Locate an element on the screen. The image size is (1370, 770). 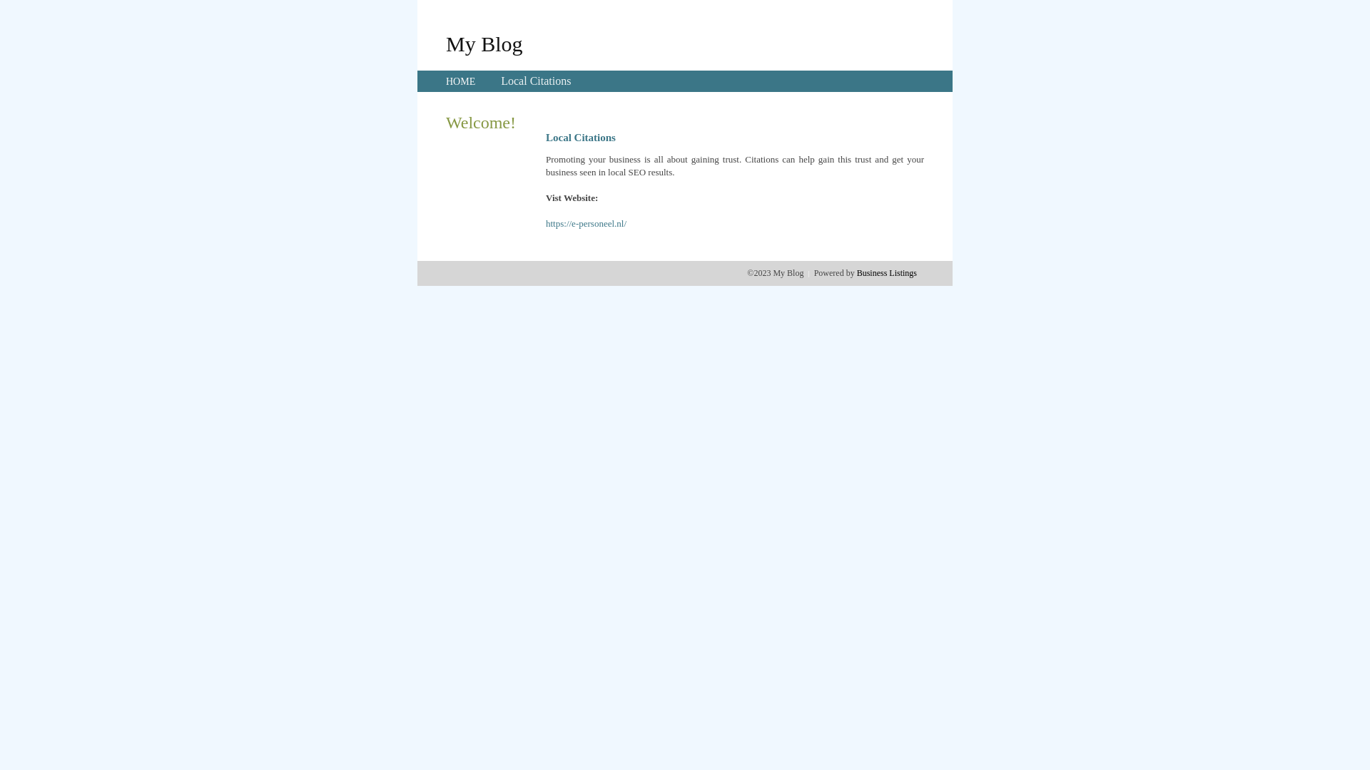
Local Citations is located at coordinates (536, 81).